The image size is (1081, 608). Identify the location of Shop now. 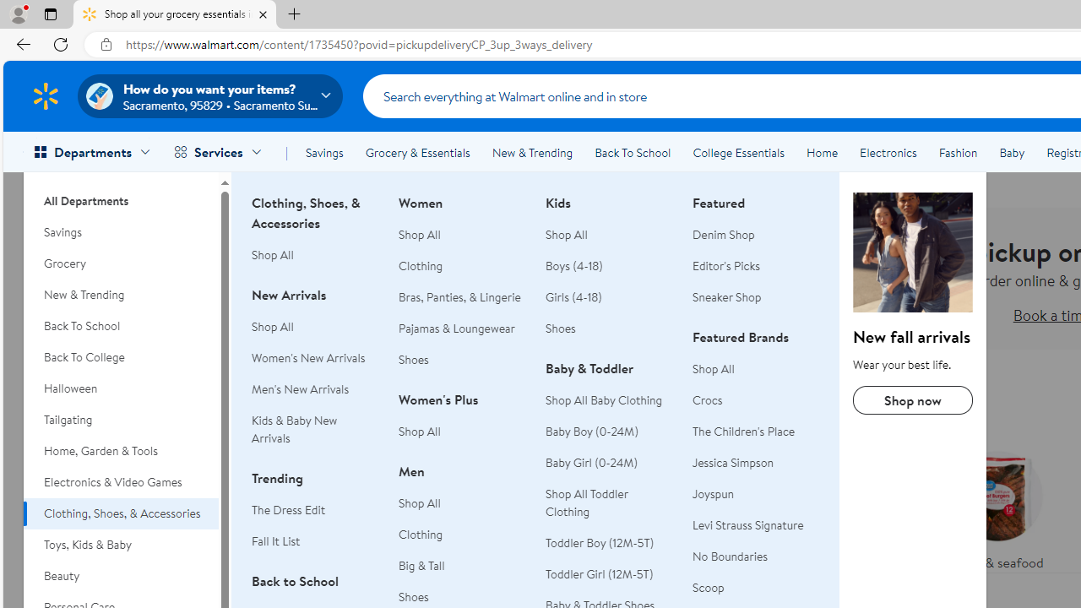
(912, 400).